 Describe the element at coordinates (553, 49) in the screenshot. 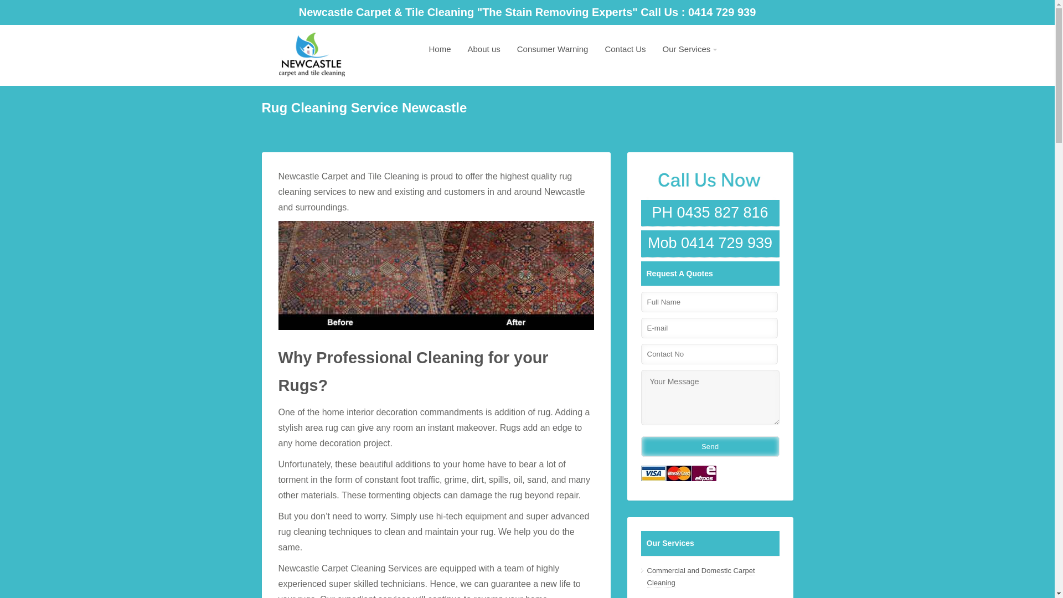

I see `Consumer Warning` at that location.